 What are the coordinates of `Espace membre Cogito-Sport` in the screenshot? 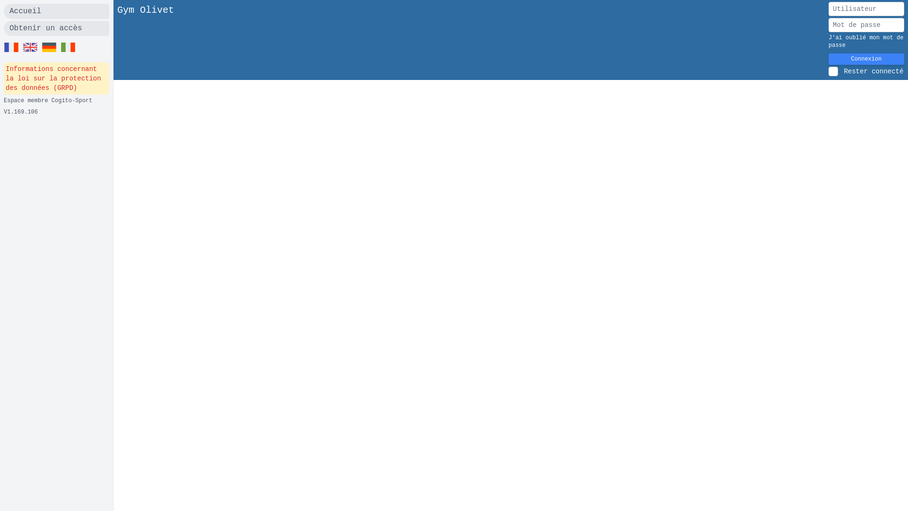 It's located at (48, 101).